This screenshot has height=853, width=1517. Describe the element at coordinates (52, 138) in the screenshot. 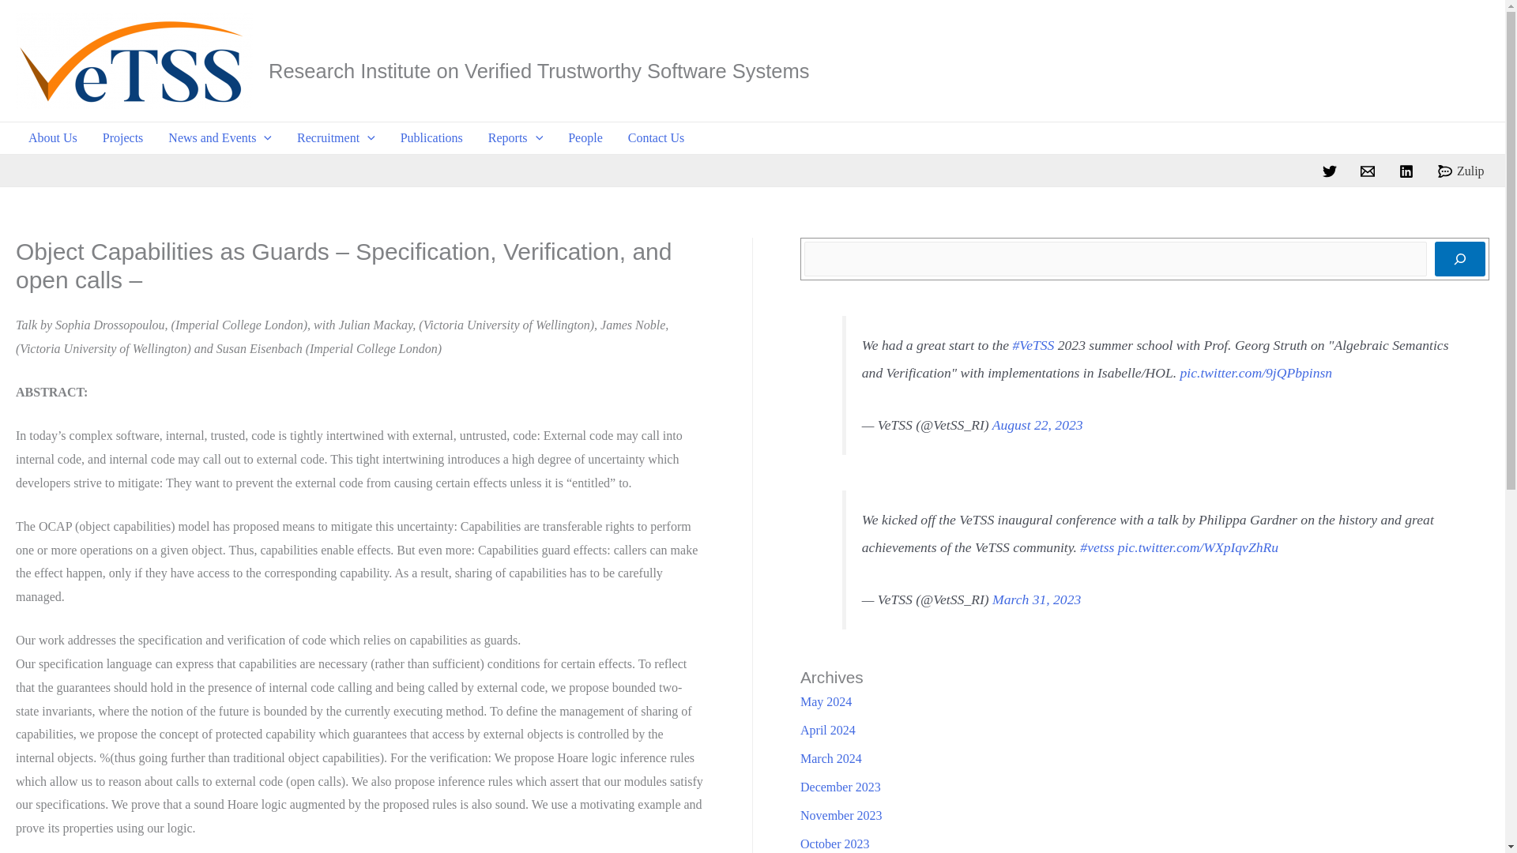

I see `About Us` at that location.